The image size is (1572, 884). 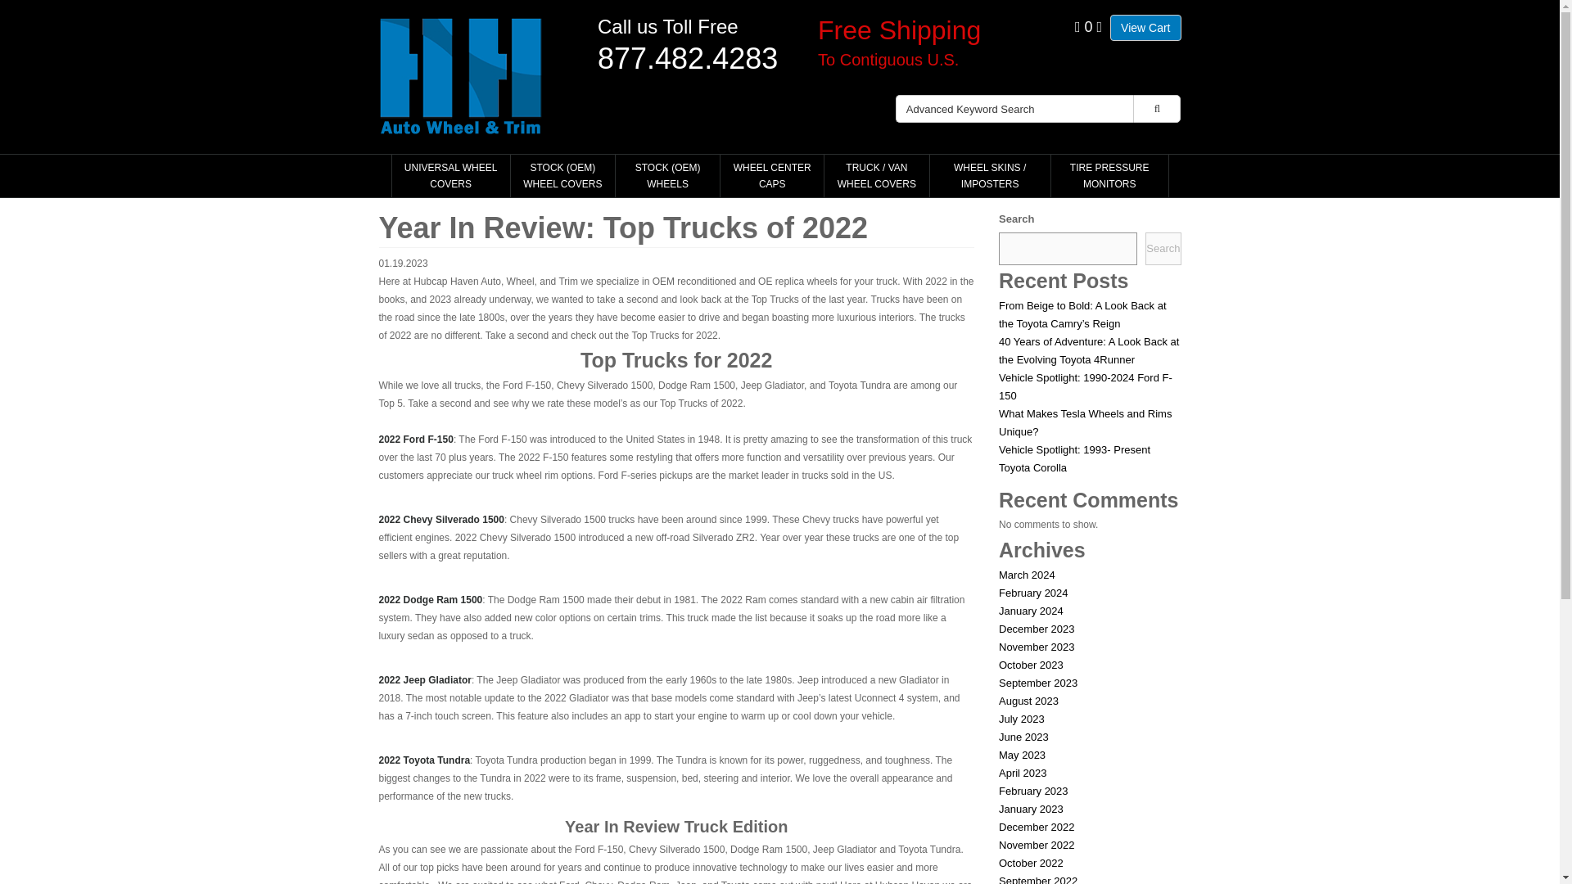 What do you see at coordinates (1074, 458) in the screenshot?
I see `Vehicle Spotlight: 1993- Present Toyota Corolla` at bounding box center [1074, 458].